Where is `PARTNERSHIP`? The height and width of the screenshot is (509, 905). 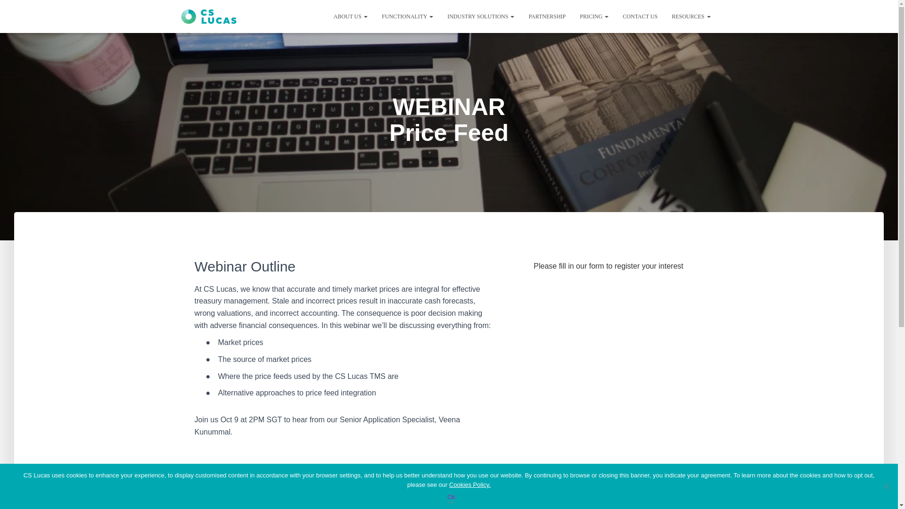 PARTNERSHIP is located at coordinates (547, 16).